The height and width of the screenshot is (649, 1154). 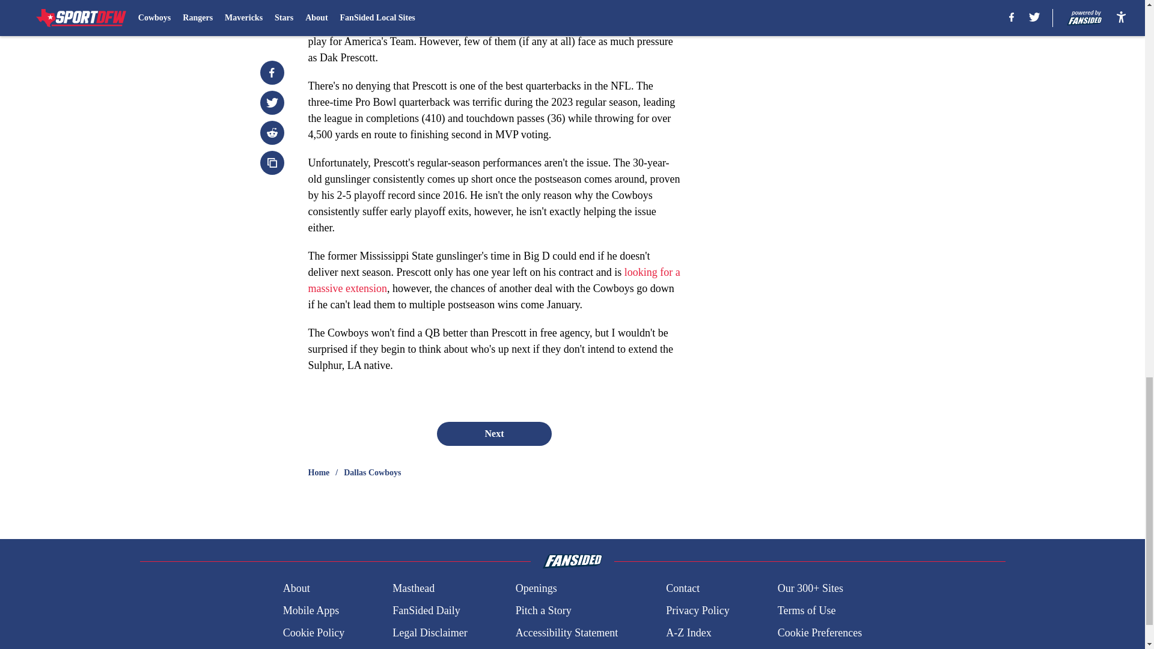 What do you see at coordinates (493, 280) in the screenshot?
I see `looking for a massive extension` at bounding box center [493, 280].